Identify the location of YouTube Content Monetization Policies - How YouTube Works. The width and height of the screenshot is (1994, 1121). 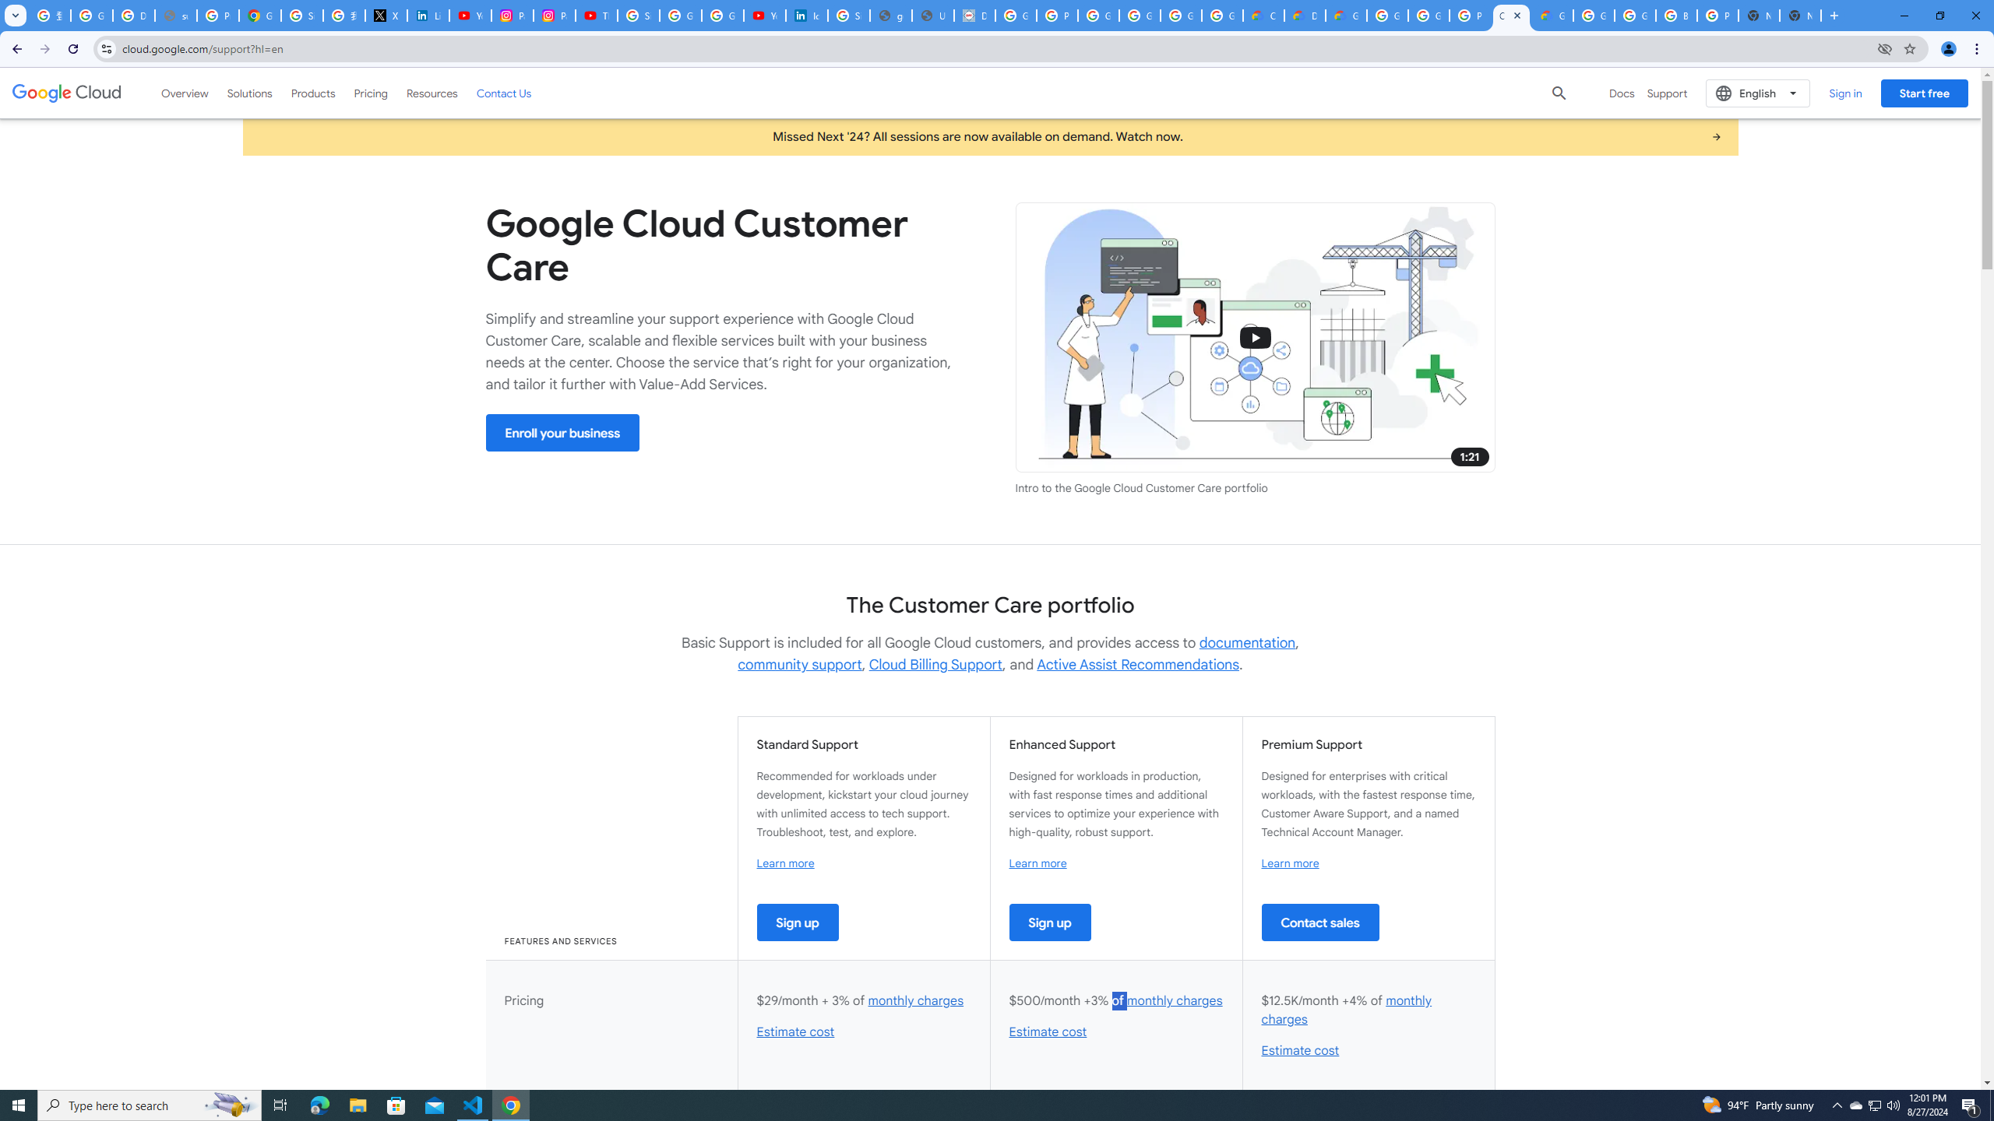
(470, 16).